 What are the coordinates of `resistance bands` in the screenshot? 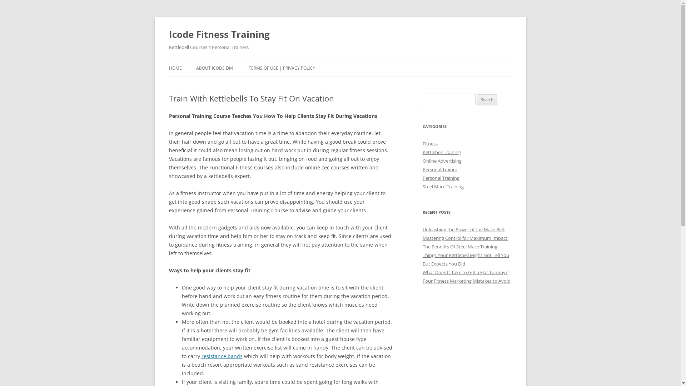 It's located at (222, 356).